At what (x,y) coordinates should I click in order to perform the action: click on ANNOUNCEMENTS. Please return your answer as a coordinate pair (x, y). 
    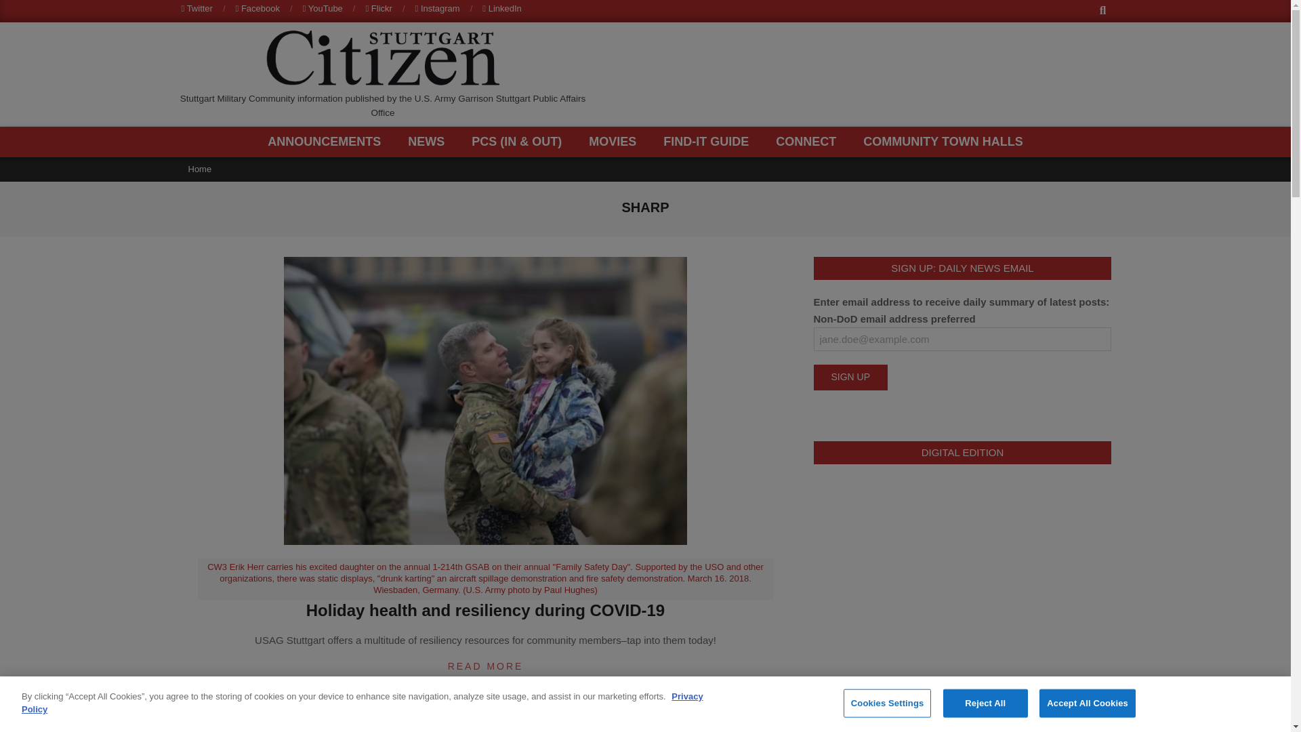
    Looking at the image, I should click on (328, 142).